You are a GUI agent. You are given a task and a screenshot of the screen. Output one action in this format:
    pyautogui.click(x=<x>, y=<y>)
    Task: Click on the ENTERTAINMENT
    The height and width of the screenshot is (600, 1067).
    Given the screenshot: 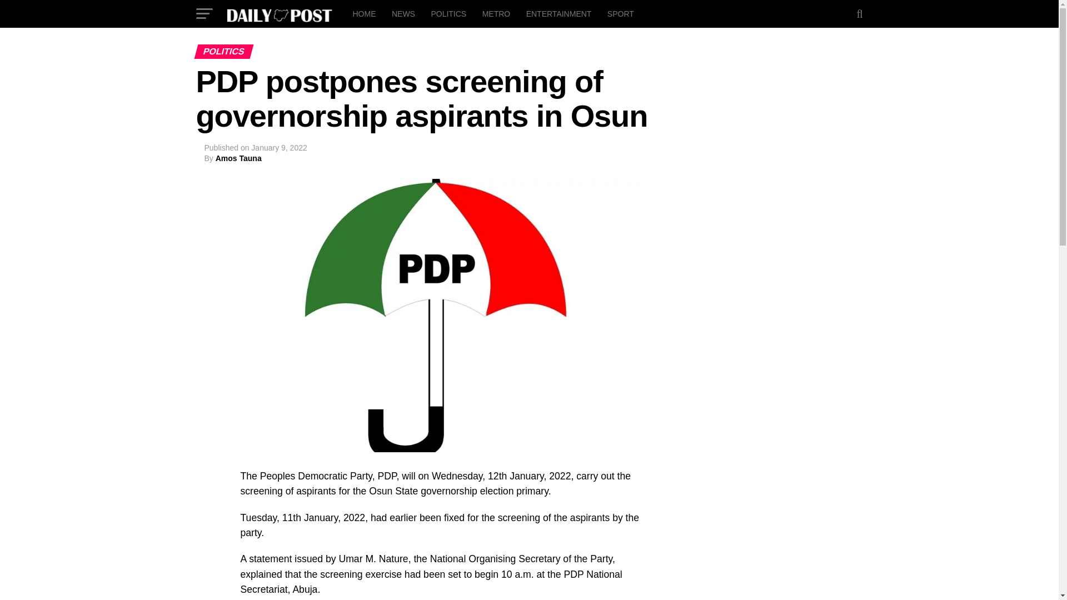 What is the action you would take?
    pyautogui.click(x=559, y=13)
    